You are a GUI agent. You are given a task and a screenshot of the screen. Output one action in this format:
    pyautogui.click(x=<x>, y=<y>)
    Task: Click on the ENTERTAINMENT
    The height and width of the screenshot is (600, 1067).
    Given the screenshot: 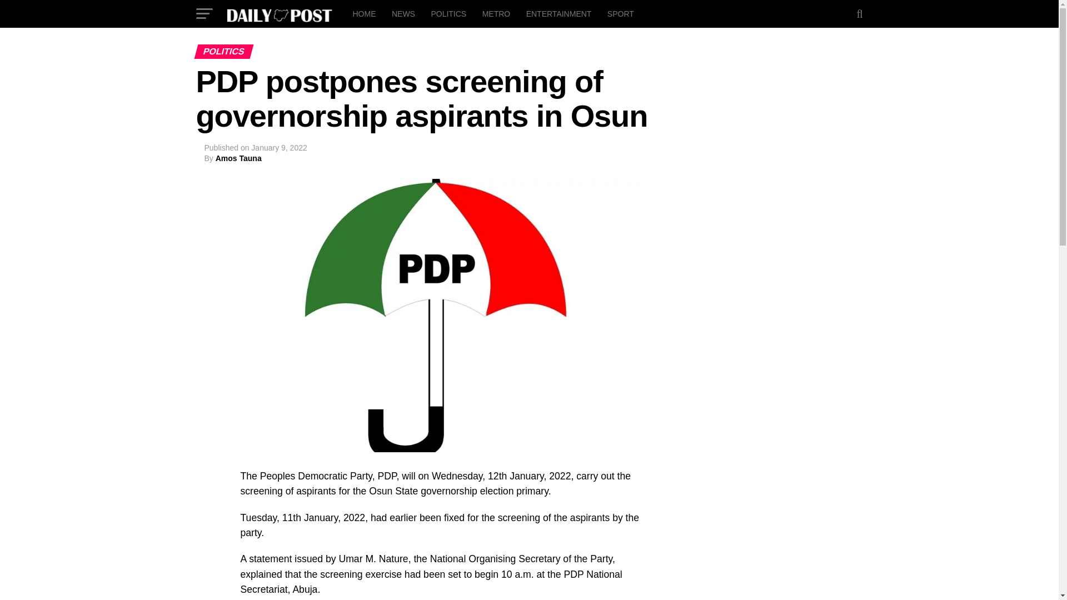 What is the action you would take?
    pyautogui.click(x=559, y=13)
    